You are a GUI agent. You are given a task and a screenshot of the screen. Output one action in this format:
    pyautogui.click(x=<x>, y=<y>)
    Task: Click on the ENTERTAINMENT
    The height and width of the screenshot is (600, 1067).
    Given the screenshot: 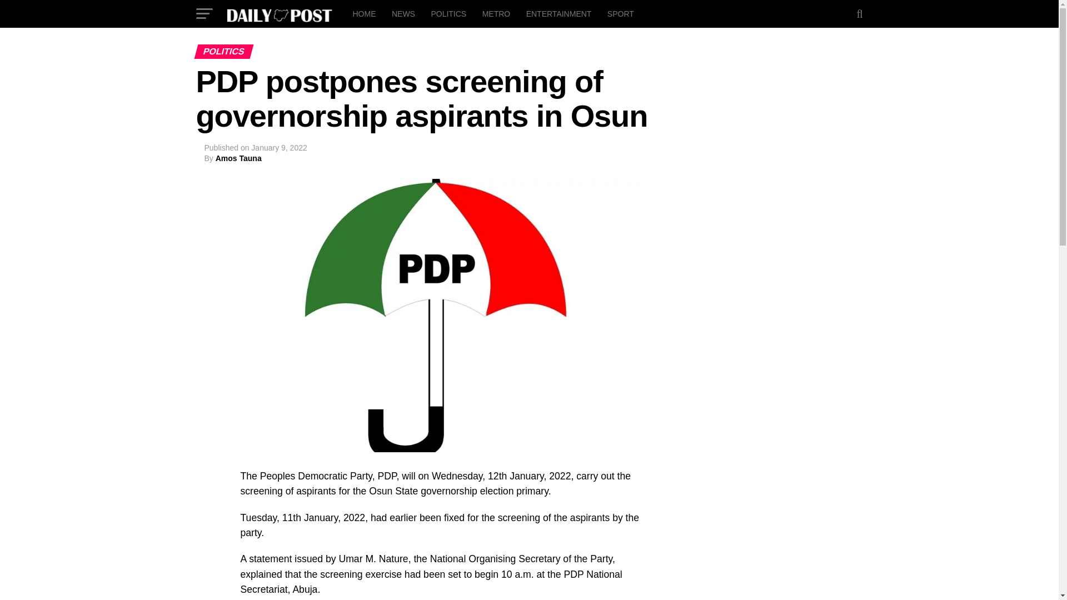 What is the action you would take?
    pyautogui.click(x=559, y=13)
    